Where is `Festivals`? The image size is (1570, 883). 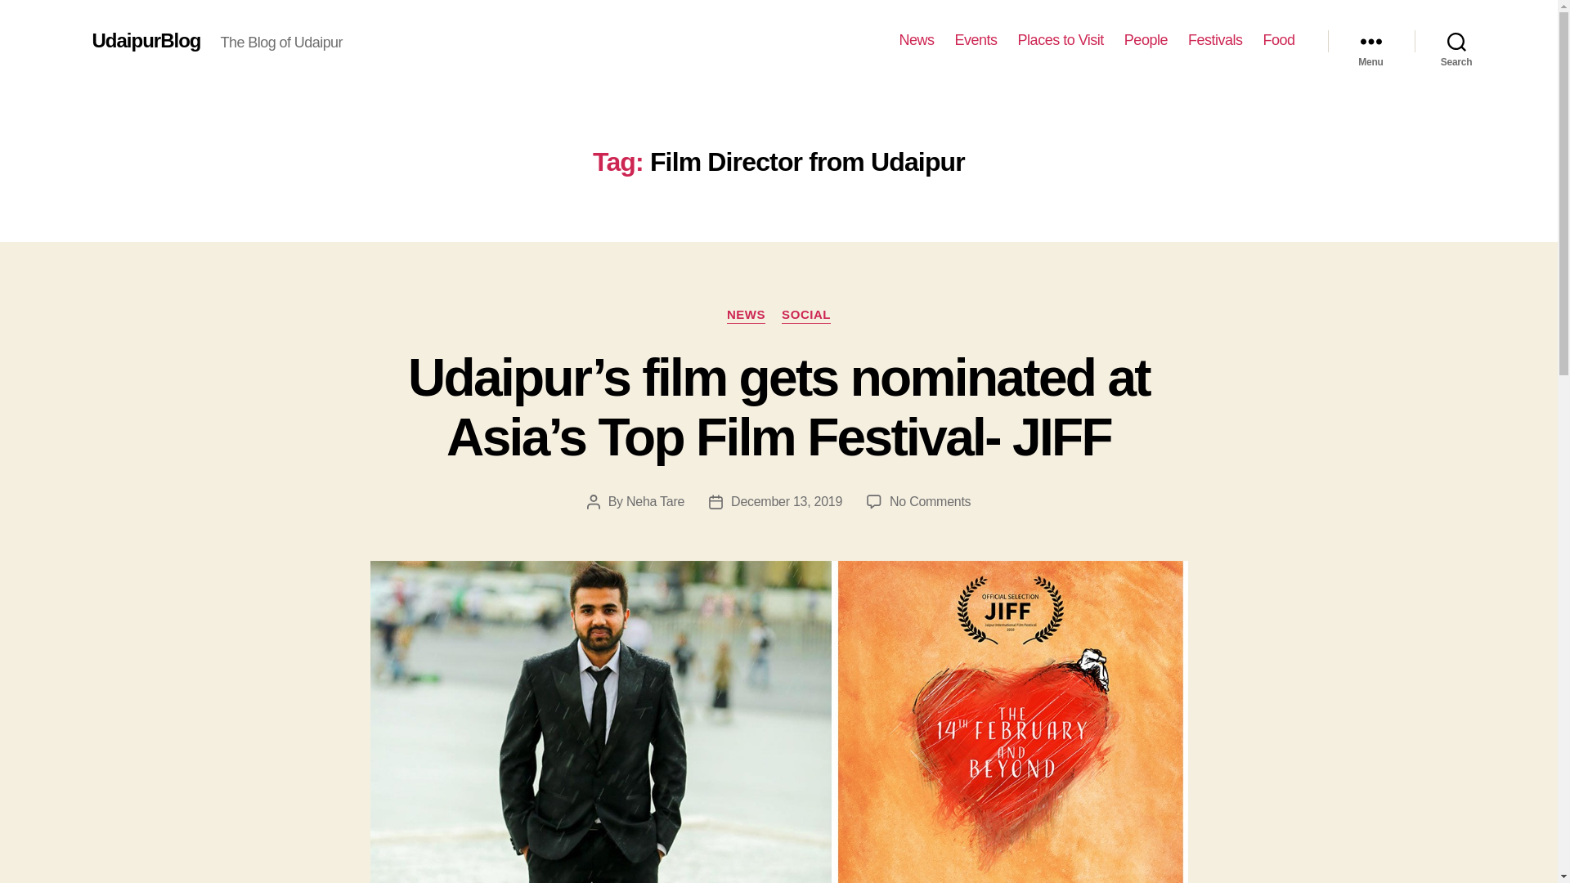
Festivals is located at coordinates (1215, 40).